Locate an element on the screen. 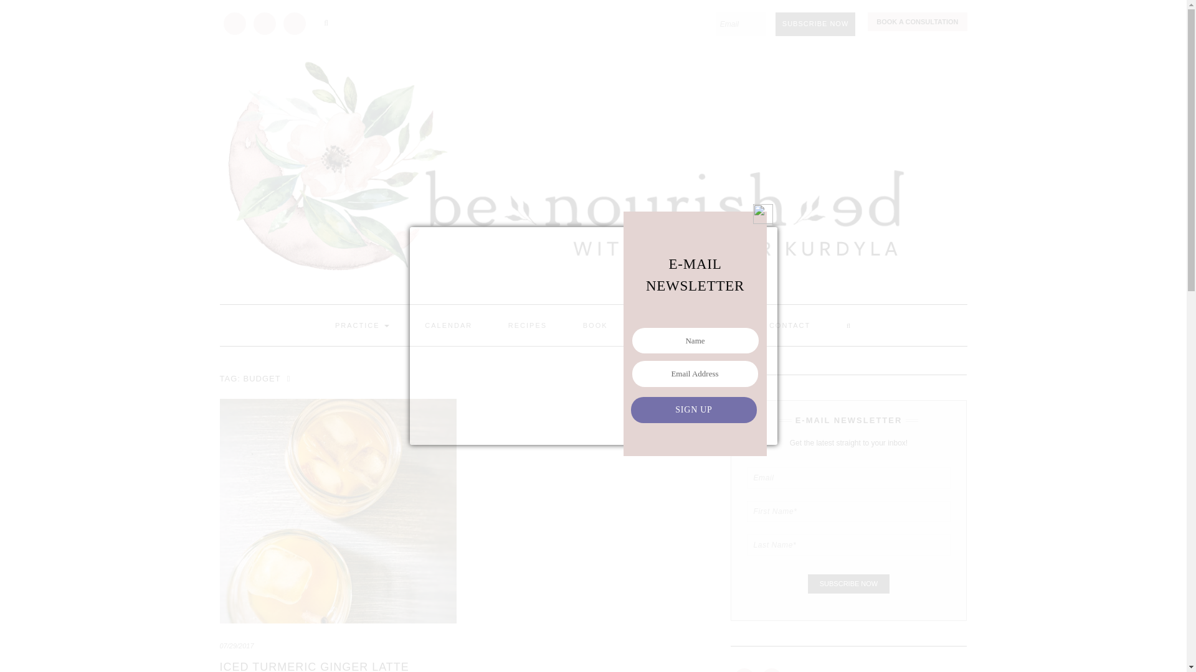 This screenshot has height=672, width=1196. CONTACT is located at coordinates (790, 325).